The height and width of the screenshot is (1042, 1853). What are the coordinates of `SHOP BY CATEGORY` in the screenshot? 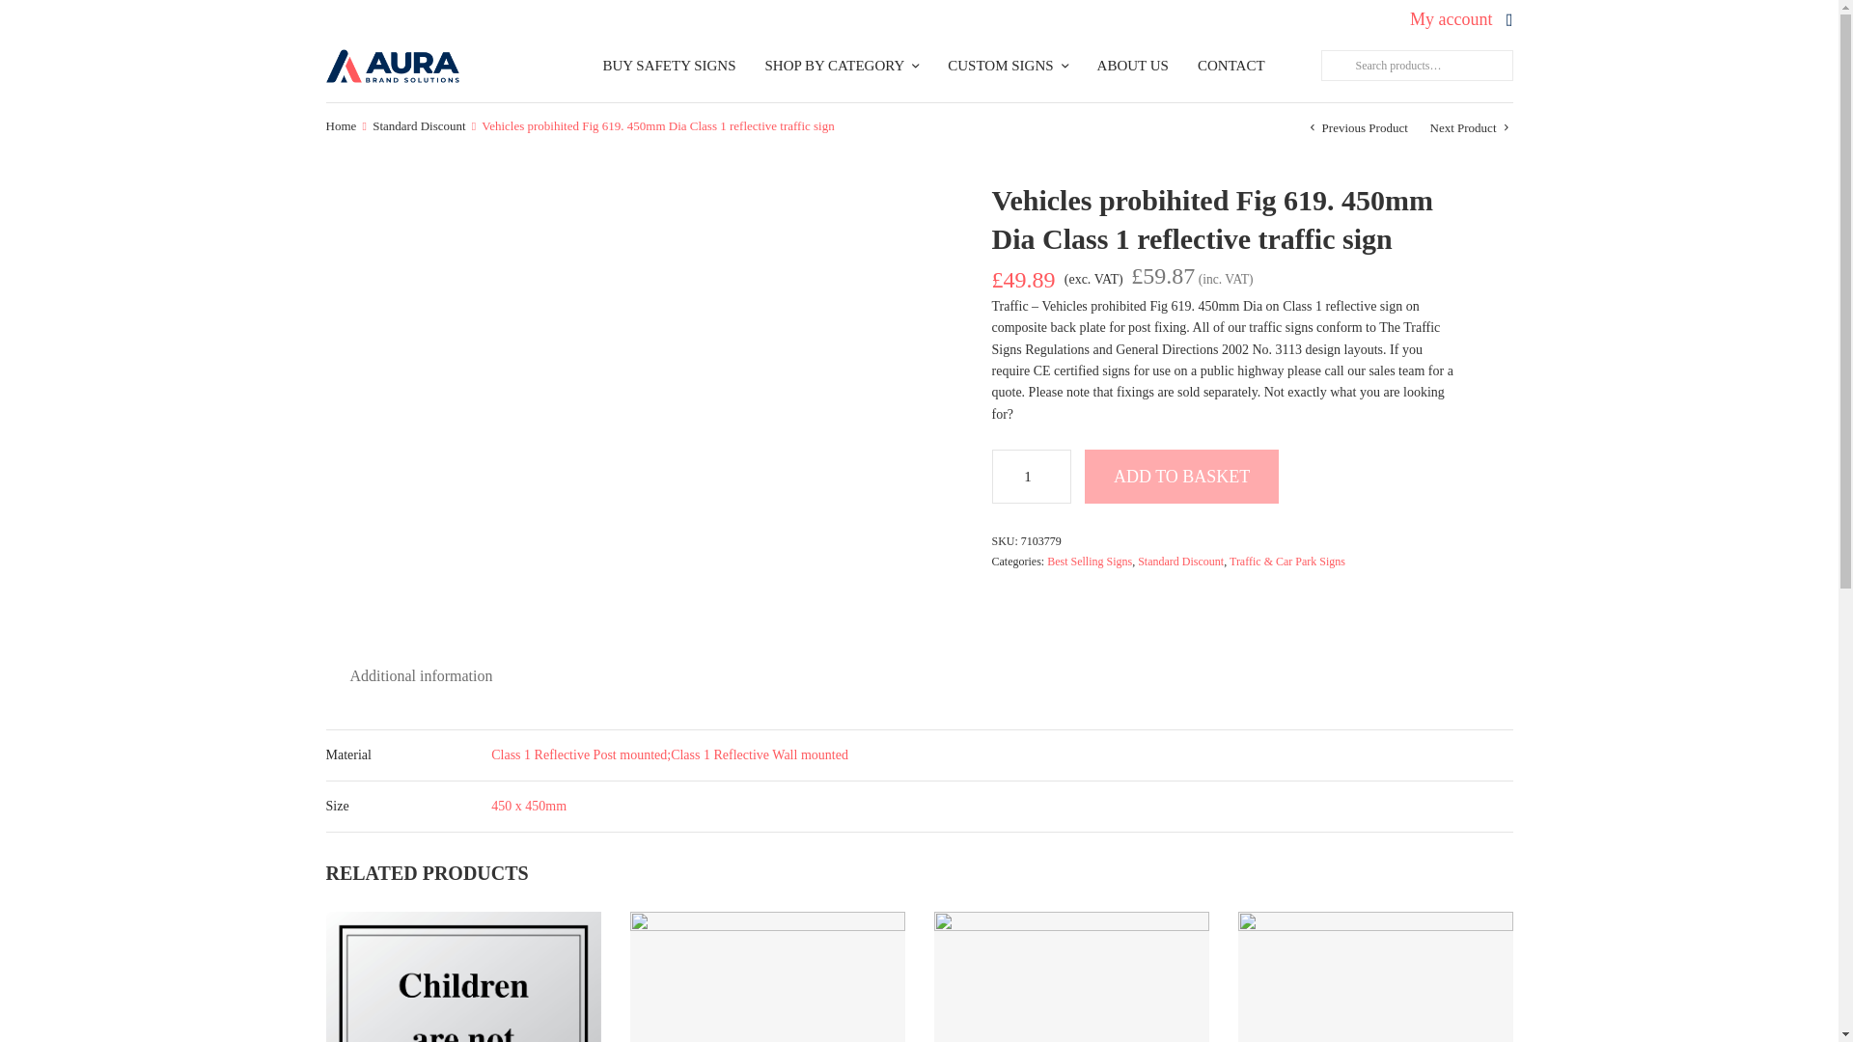 It's located at (842, 66).